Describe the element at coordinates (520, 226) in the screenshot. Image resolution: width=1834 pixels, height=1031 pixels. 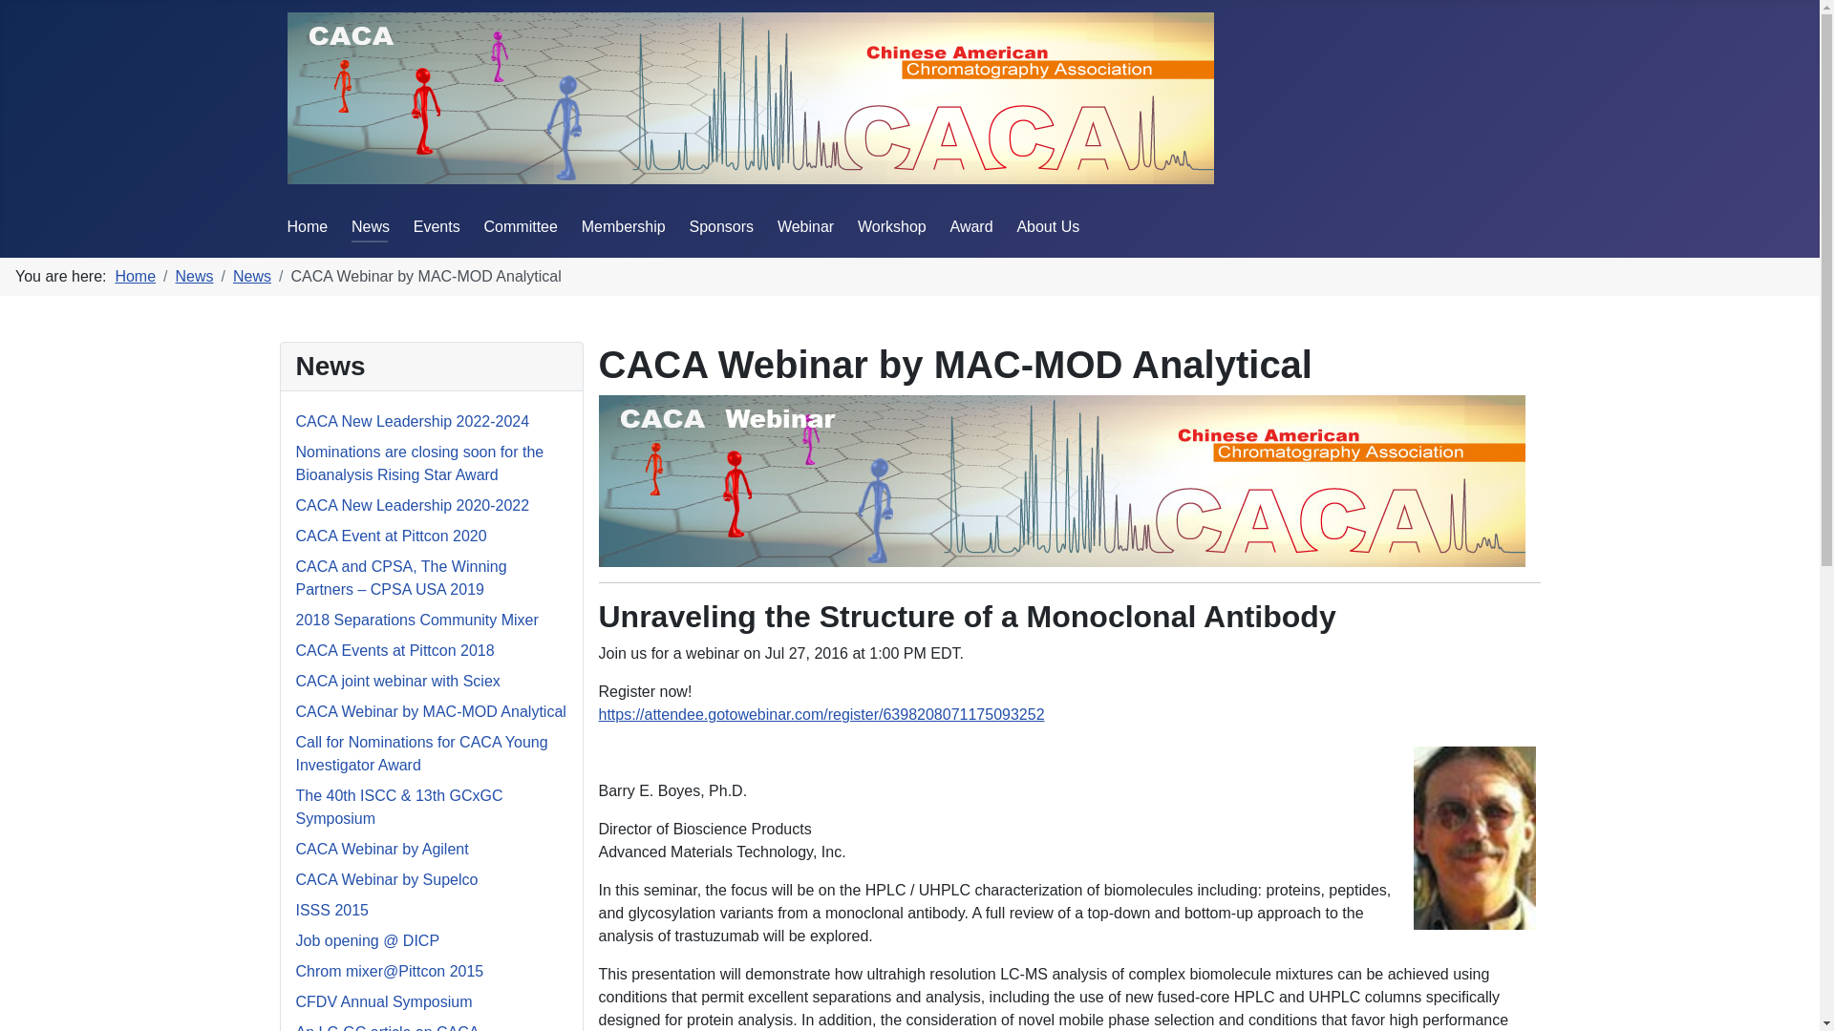
I see `Committee` at that location.